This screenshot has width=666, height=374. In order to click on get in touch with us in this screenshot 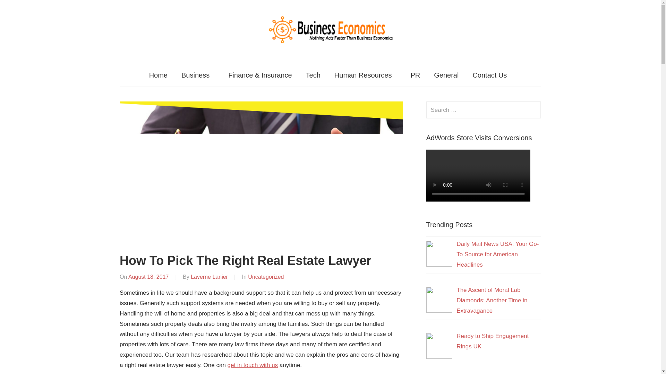, I will do `click(253, 365)`.